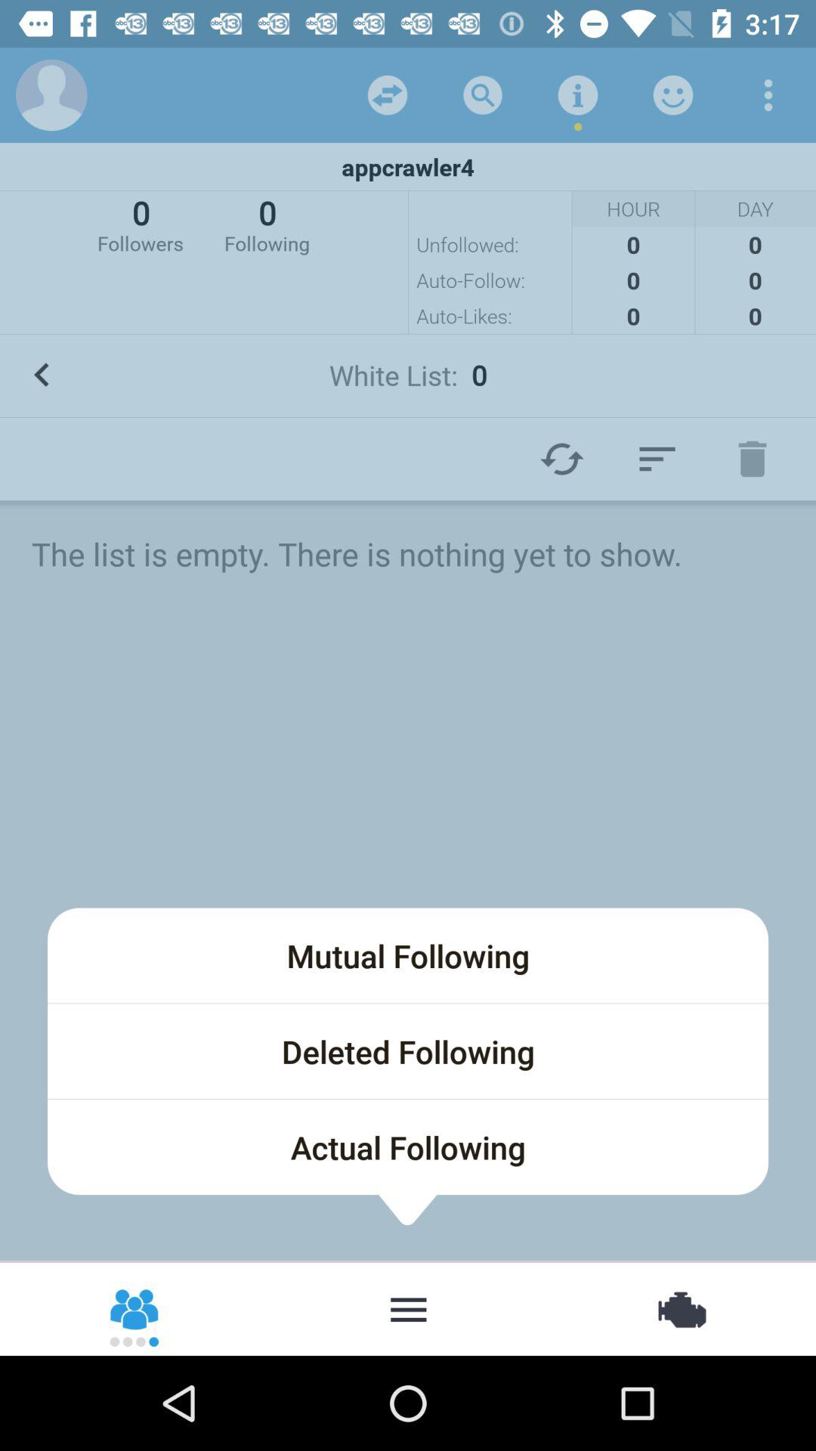 This screenshot has width=816, height=1451. What do you see at coordinates (657, 459) in the screenshot?
I see `toggle menu` at bounding box center [657, 459].